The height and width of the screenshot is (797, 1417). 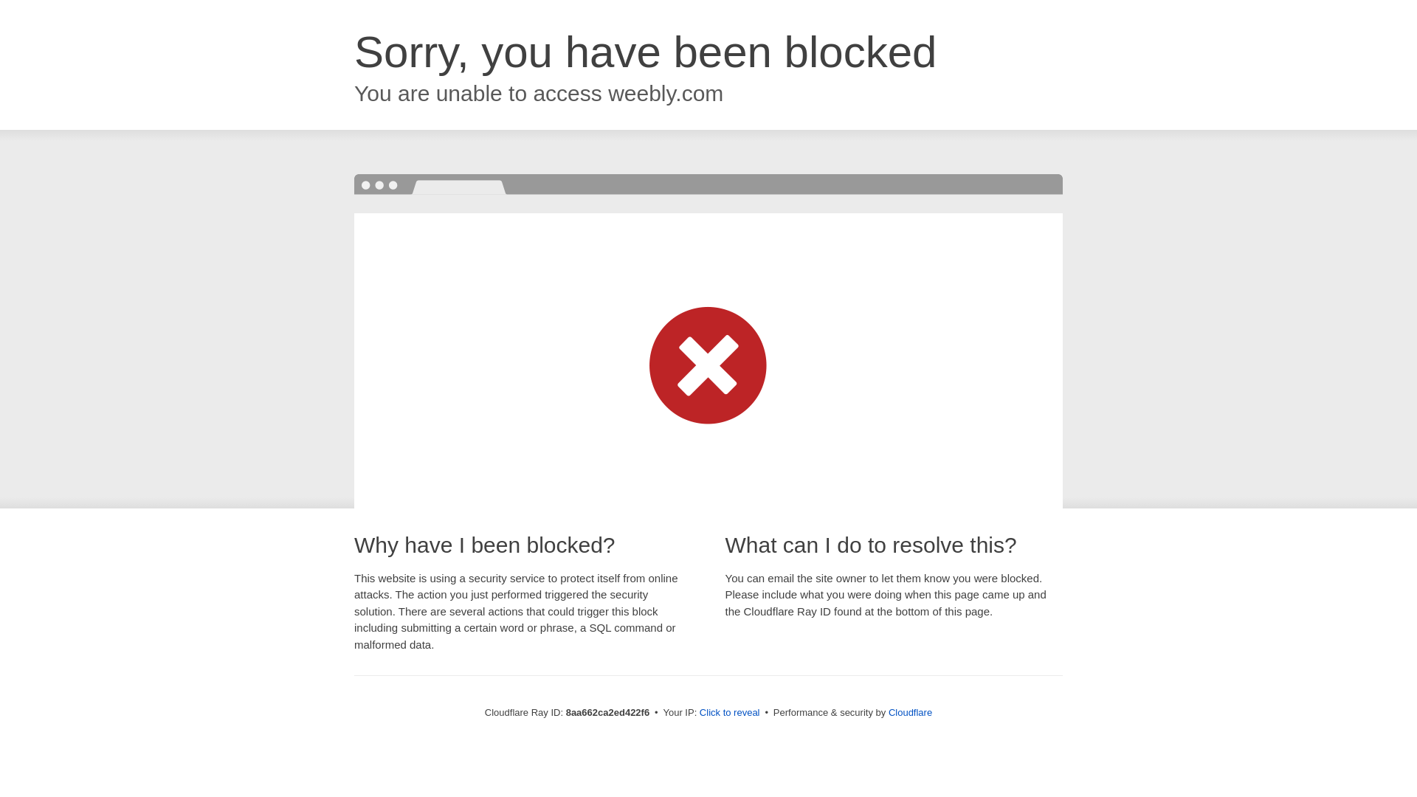 I want to click on Cloudflare, so click(x=910, y=712).